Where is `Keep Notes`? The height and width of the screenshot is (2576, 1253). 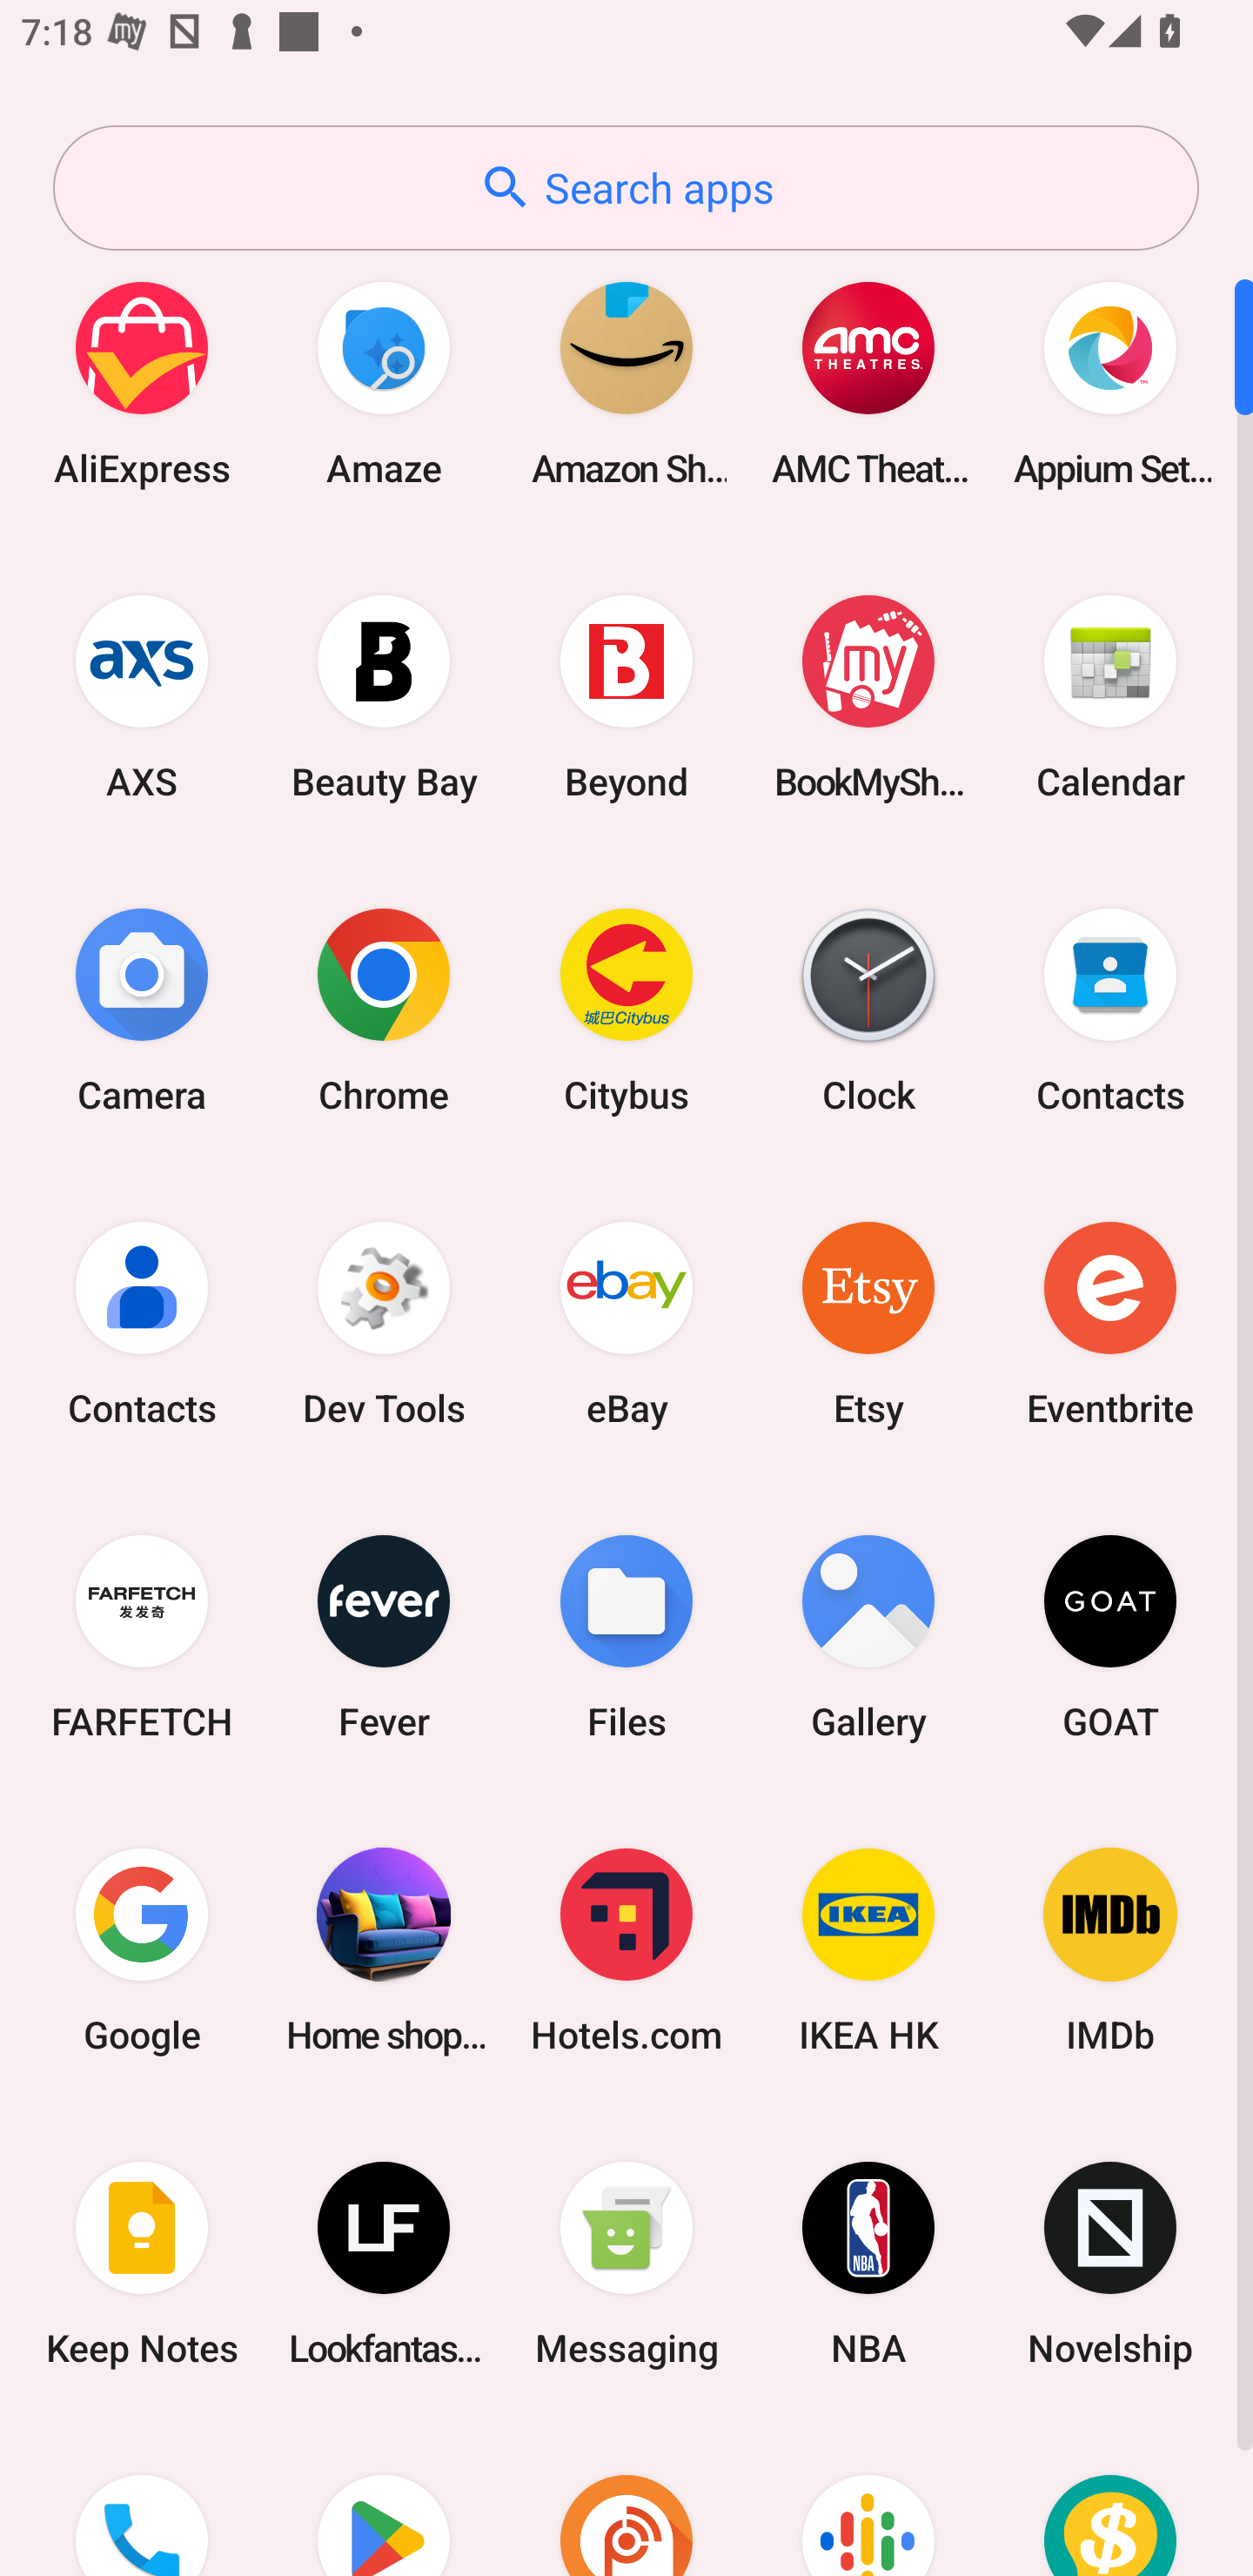
Keep Notes is located at coordinates (142, 2264).